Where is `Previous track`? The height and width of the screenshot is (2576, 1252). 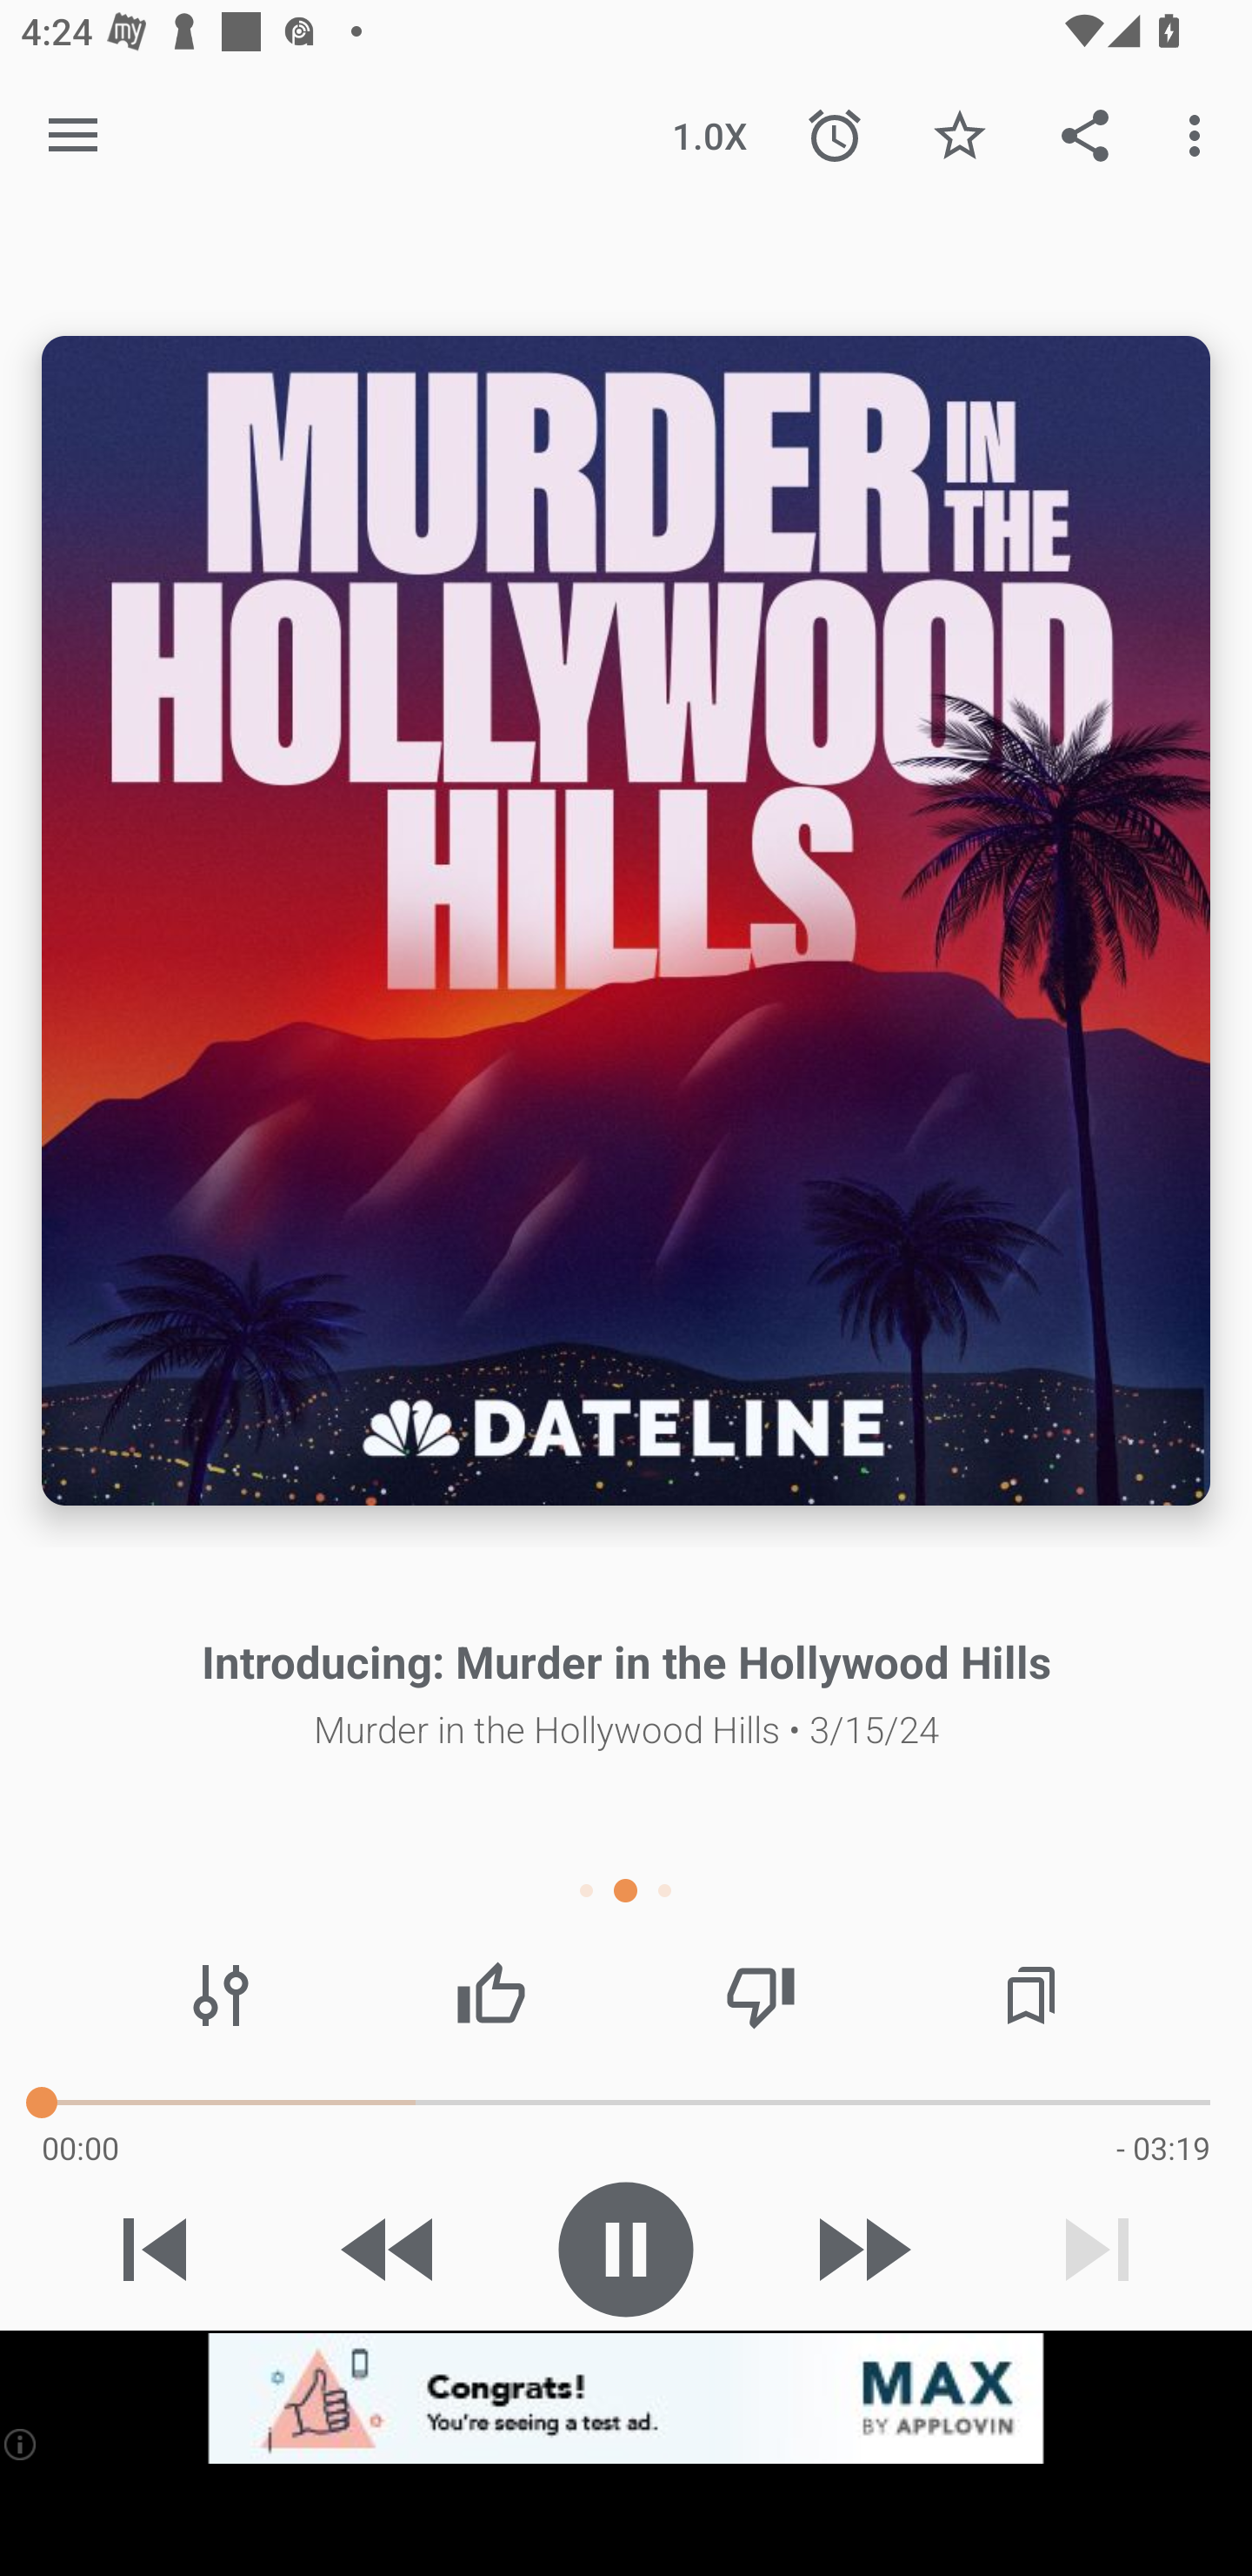 Previous track is located at coordinates (154, 2250).